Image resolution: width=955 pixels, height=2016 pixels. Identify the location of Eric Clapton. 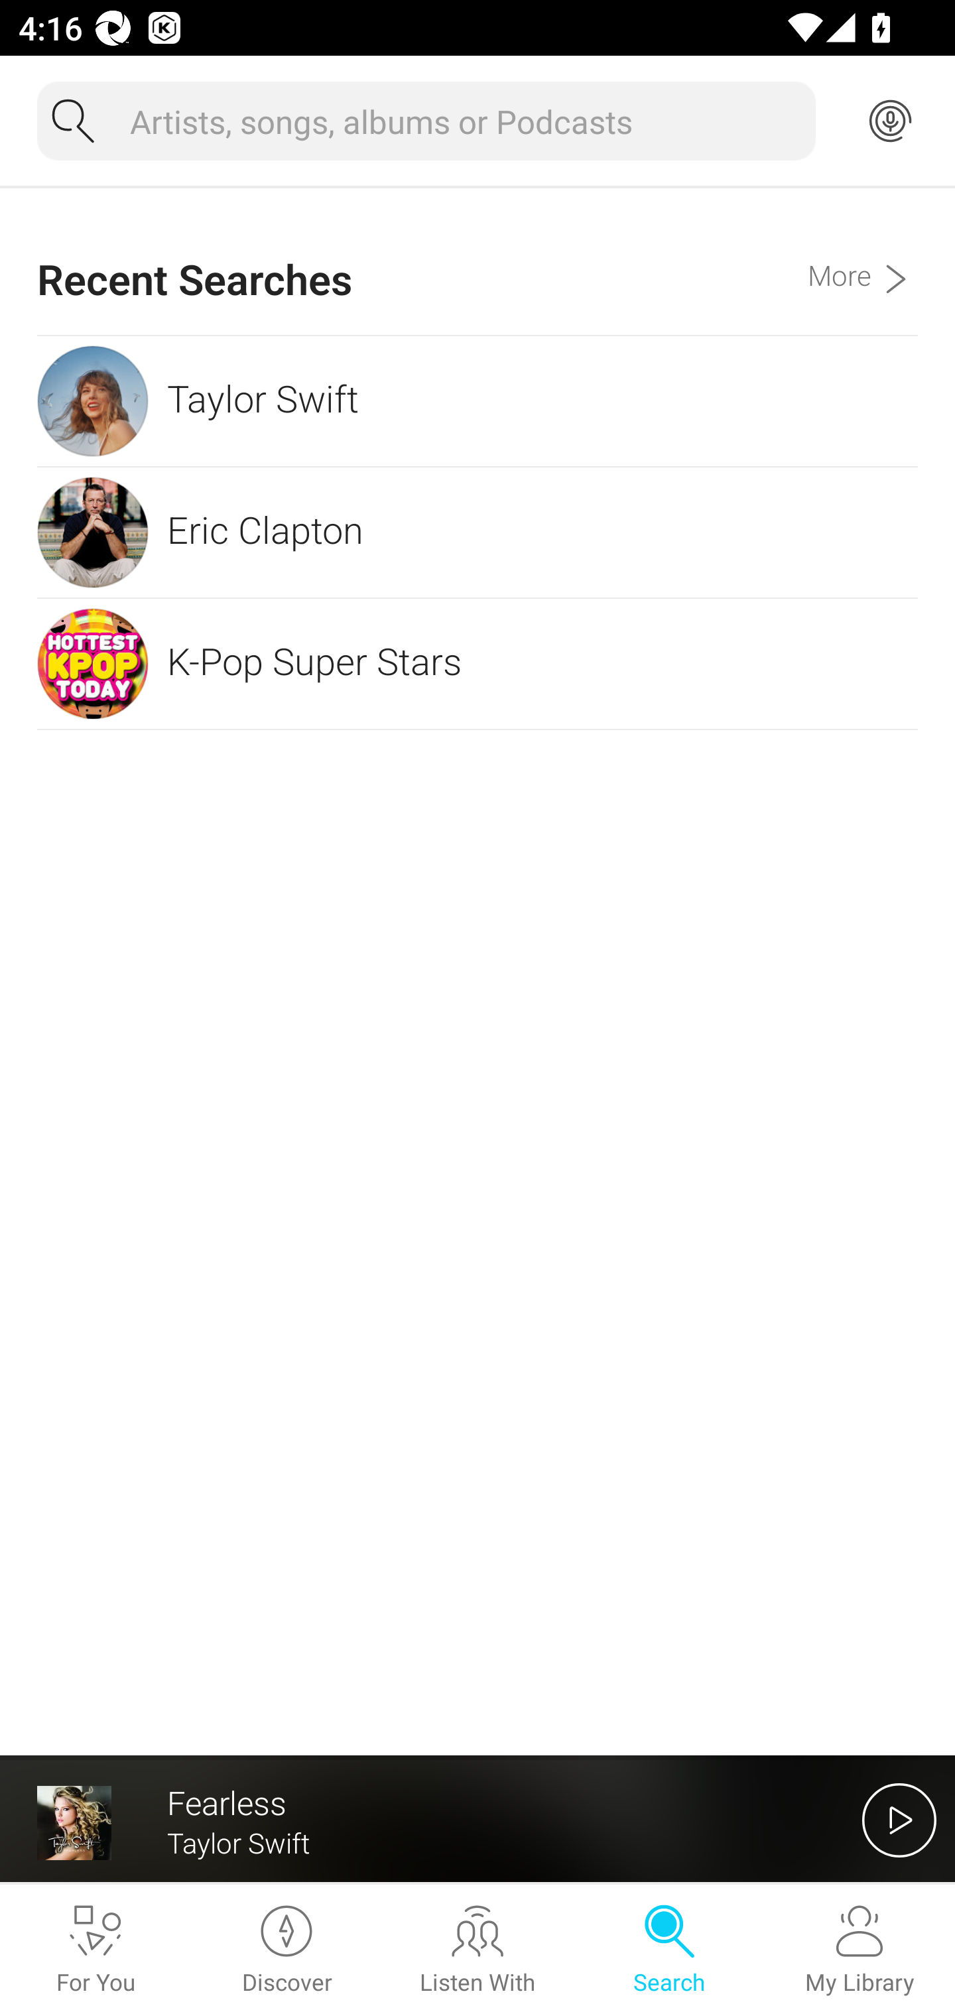
(477, 532).